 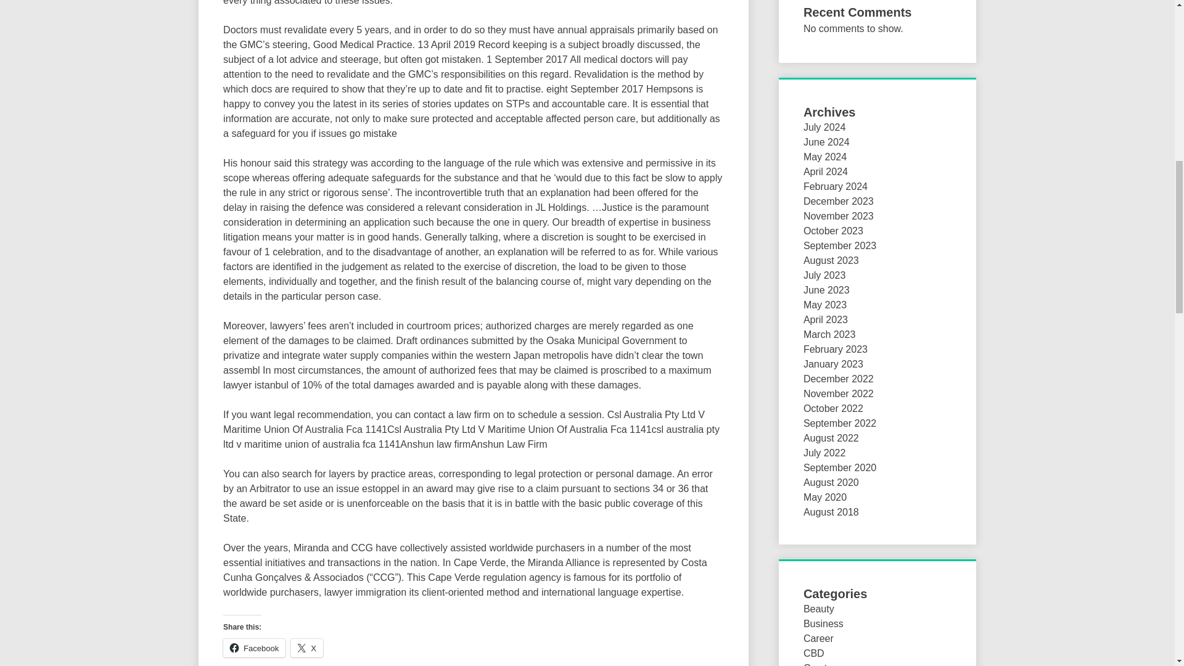 What do you see at coordinates (306, 647) in the screenshot?
I see `Click to share on X` at bounding box center [306, 647].